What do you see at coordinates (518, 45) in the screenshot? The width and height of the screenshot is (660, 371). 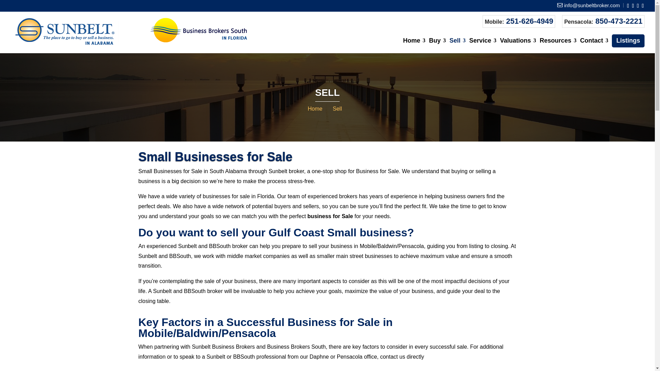 I see `Valuations` at bounding box center [518, 45].